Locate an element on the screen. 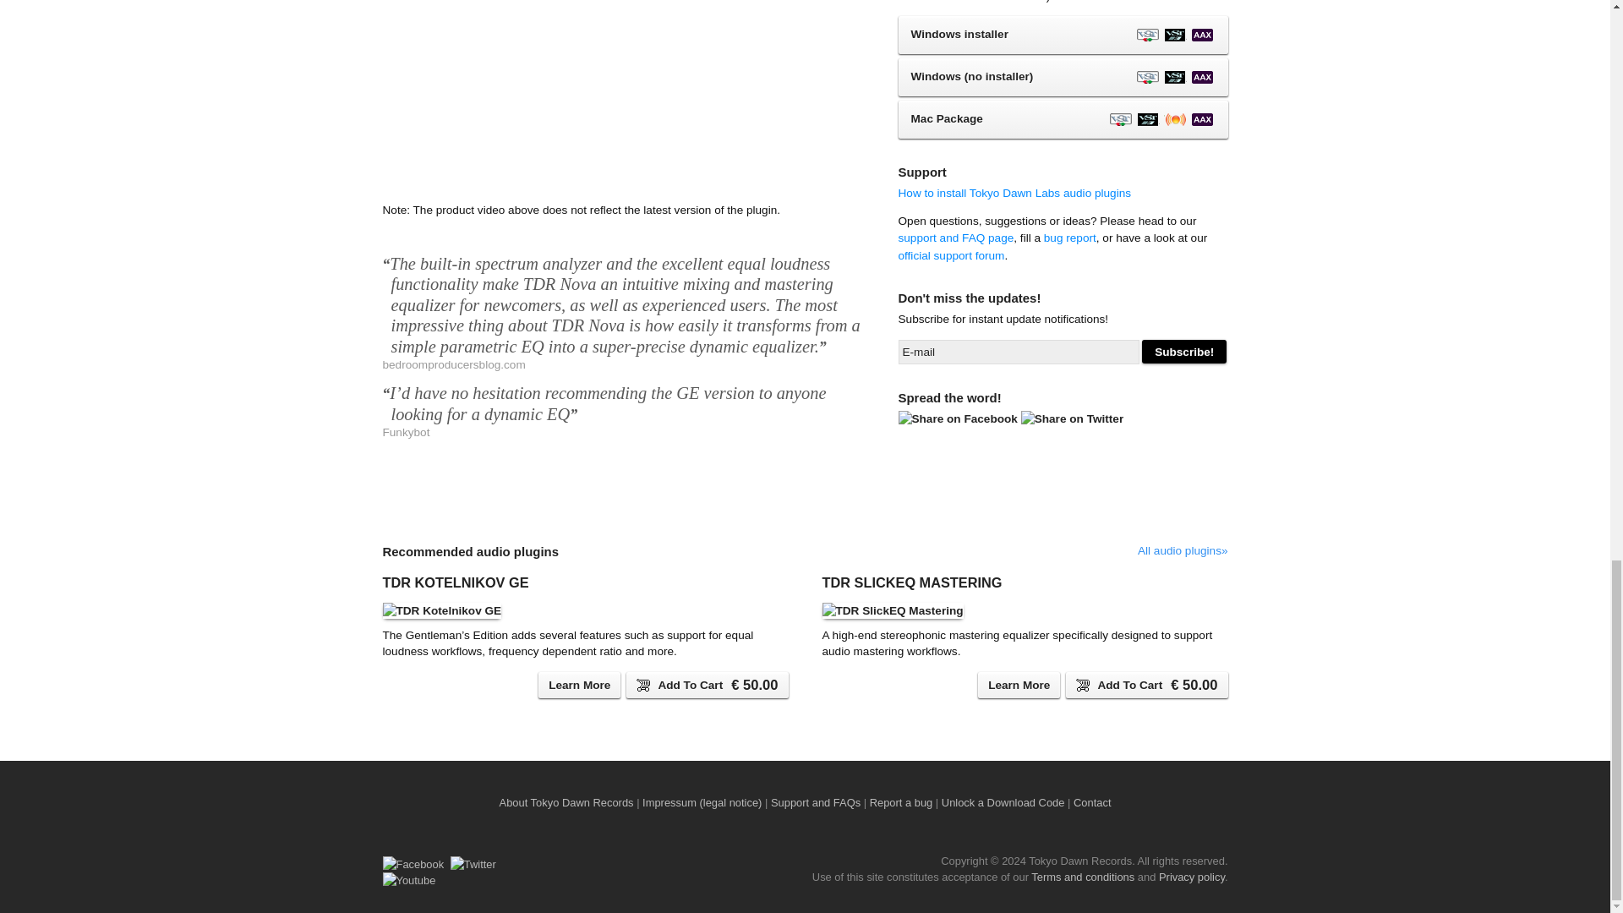 The height and width of the screenshot is (913, 1623). official support forum is located at coordinates (950, 255).